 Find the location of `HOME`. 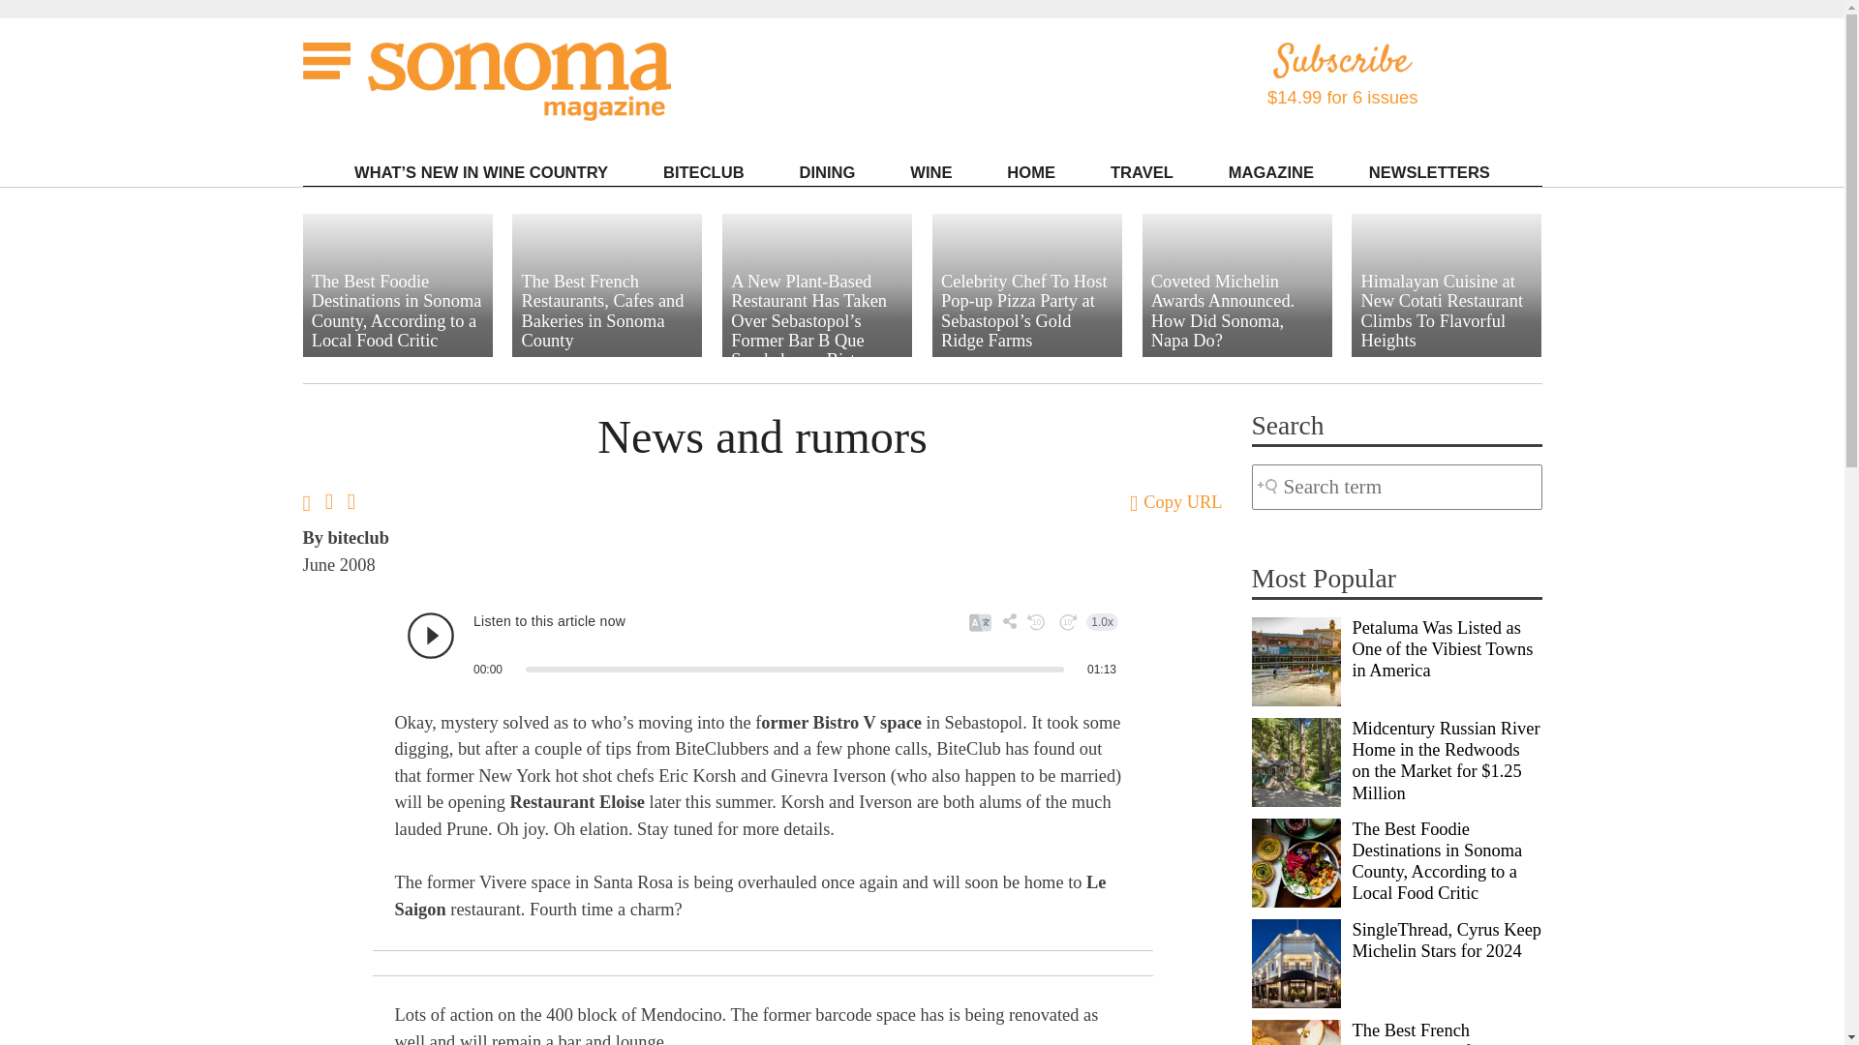

HOME is located at coordinates (1030, 172).